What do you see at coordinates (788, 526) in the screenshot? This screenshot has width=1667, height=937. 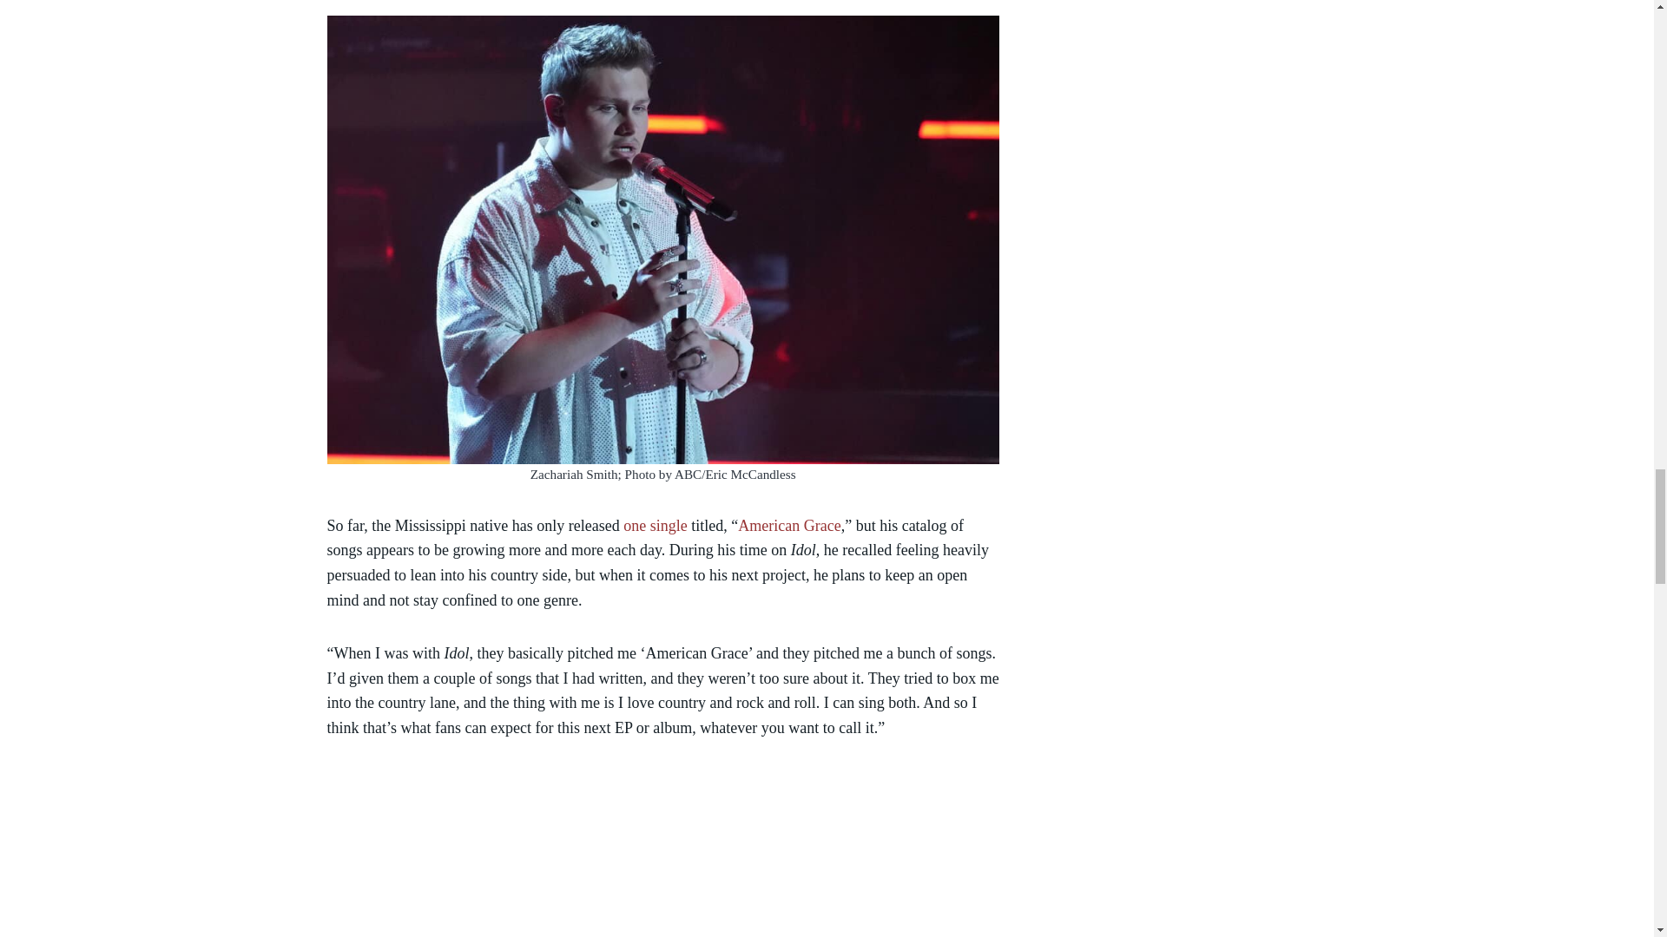 I see `American Grace` at bounding box center [788, 526].